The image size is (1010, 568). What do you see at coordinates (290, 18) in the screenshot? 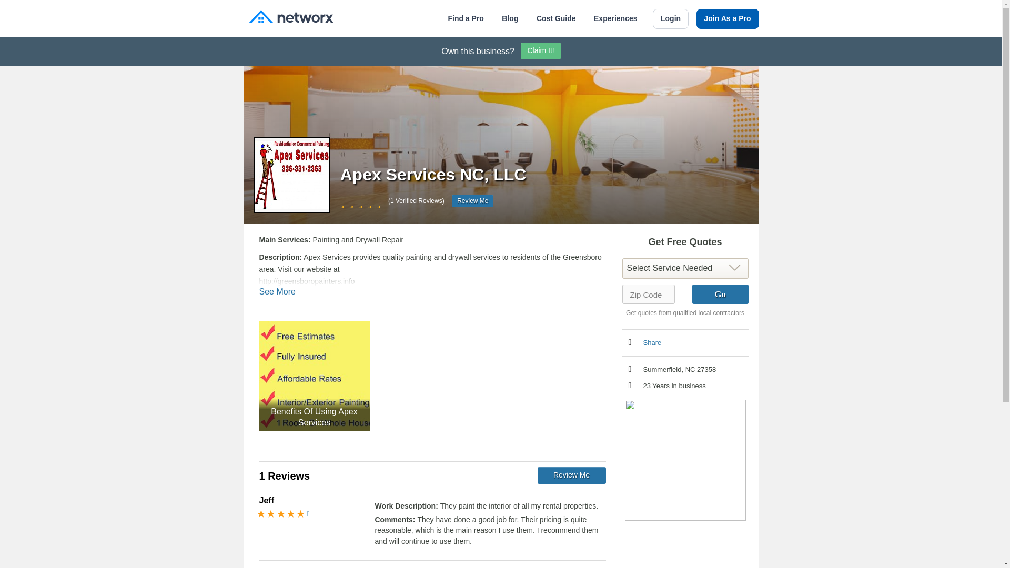
I see `Networx` at bounding box center [290, 18].